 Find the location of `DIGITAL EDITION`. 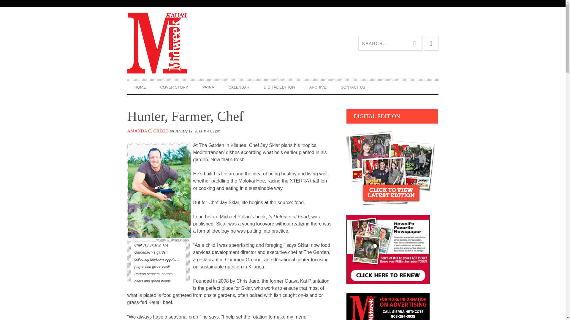

DIGITAL EDITION is located at coordinates (279, 87).